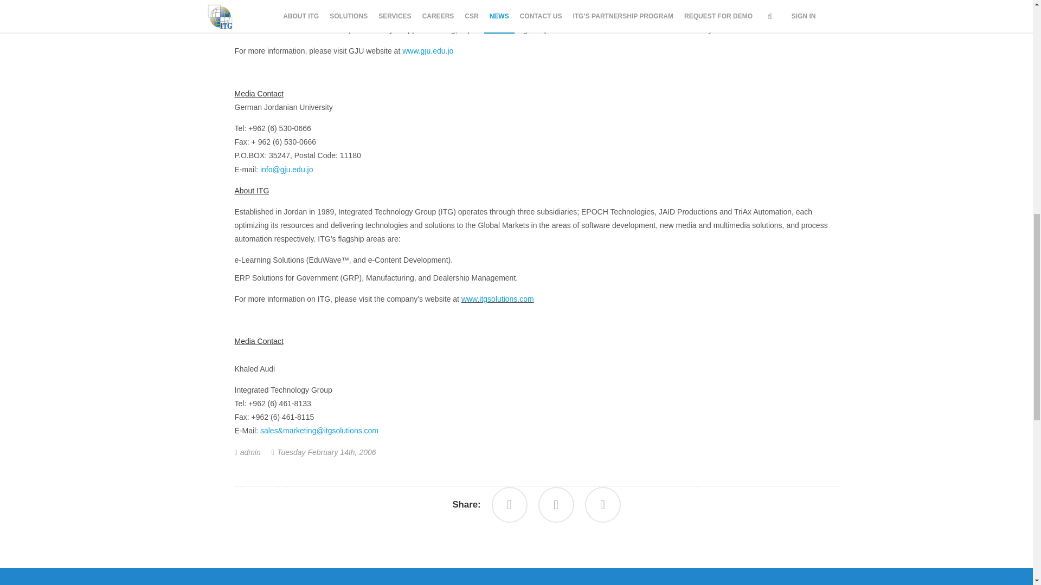  I want to click on www.itgsolutions.com, so click(497, 299).